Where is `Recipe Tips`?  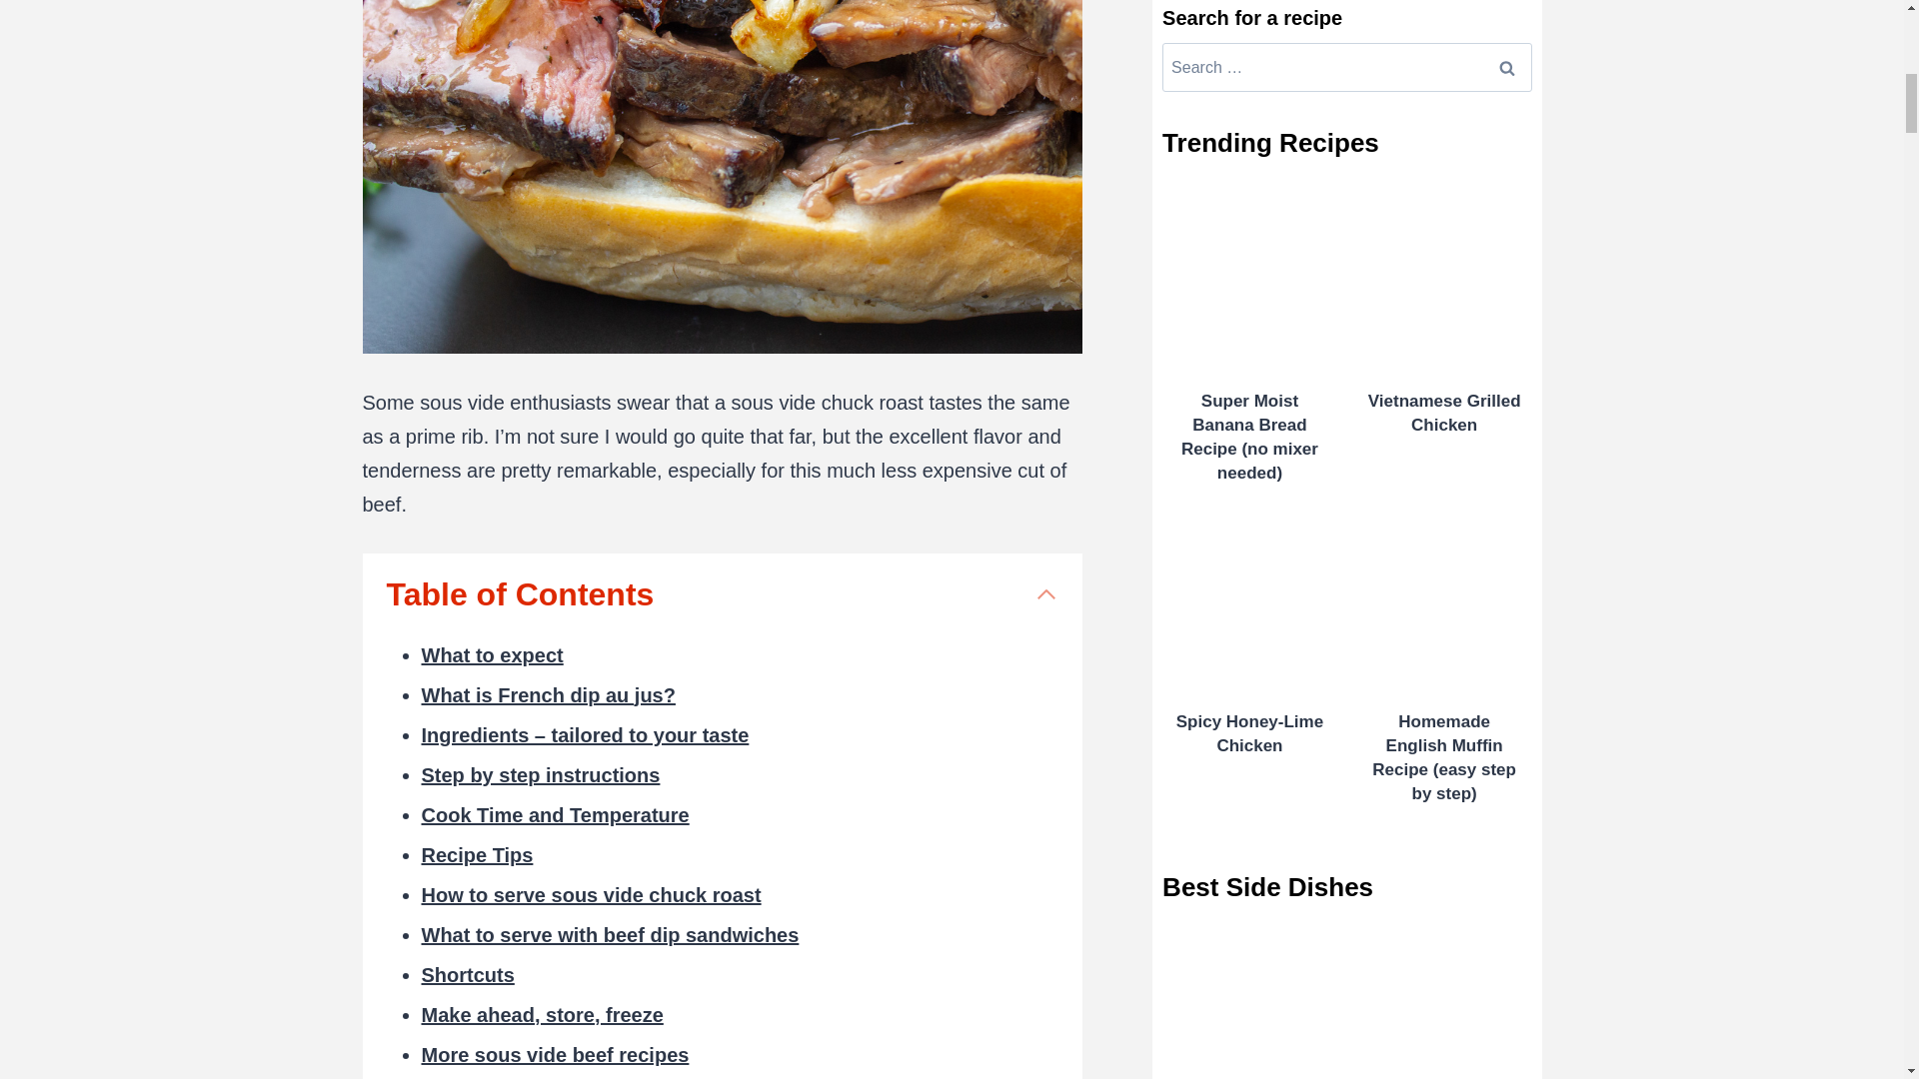
Recipe Tips is located at coordinates (478, 855).